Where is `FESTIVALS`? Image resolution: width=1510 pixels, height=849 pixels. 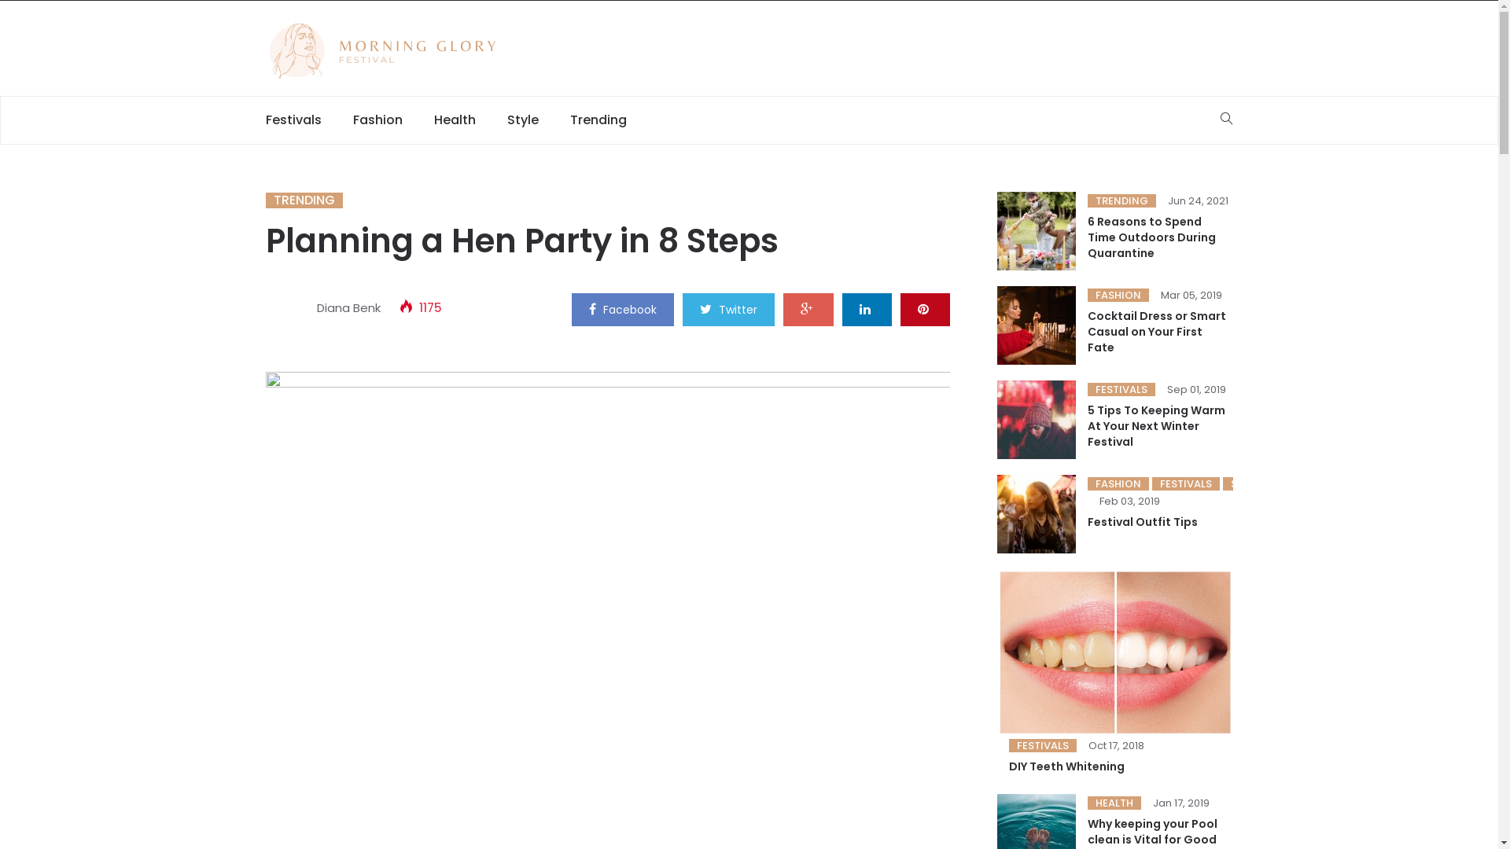 FESTIVALS is located at coordinates (1042, 745).